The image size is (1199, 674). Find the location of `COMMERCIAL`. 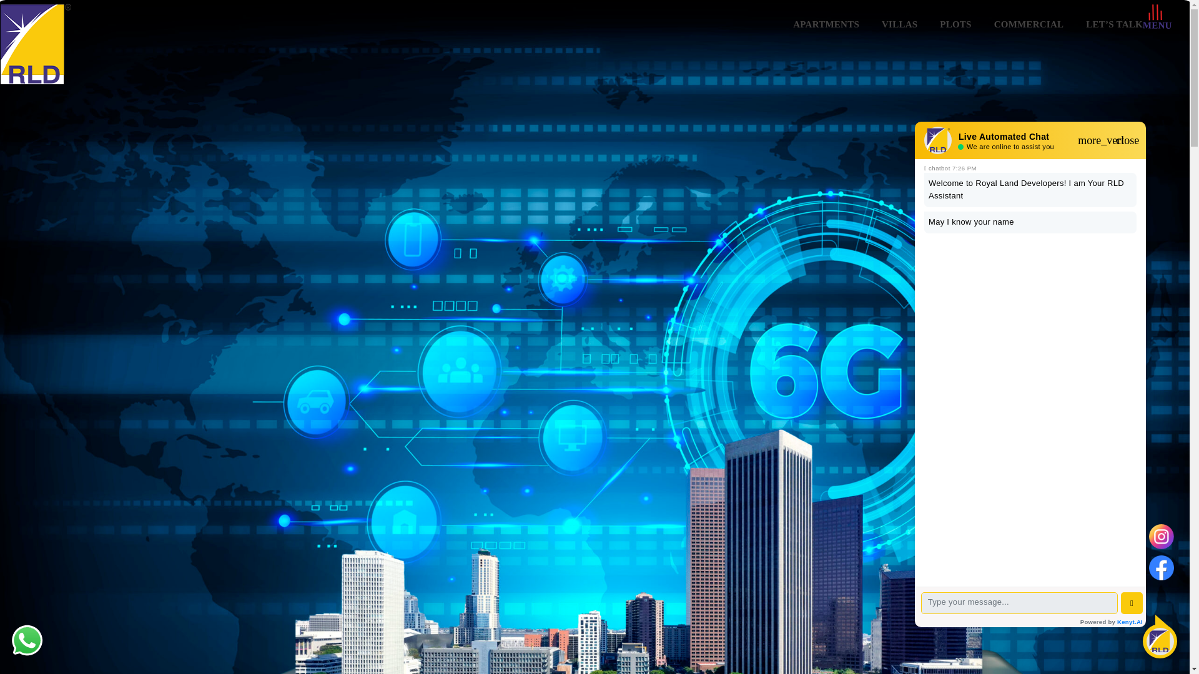

COMMERCIAL is located at coordinates (1029, 24).